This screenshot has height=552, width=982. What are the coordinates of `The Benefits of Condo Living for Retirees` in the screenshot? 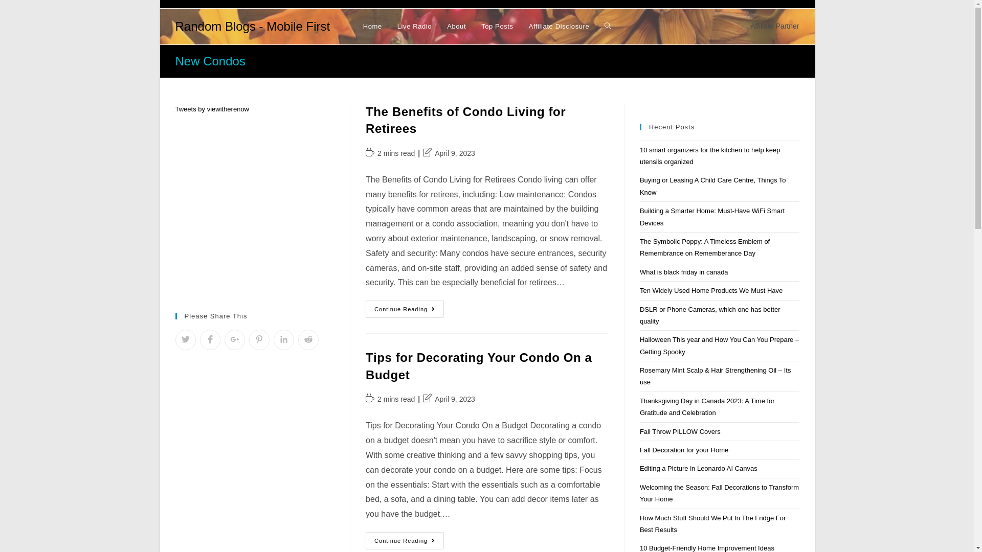 It's located at (465, 121).